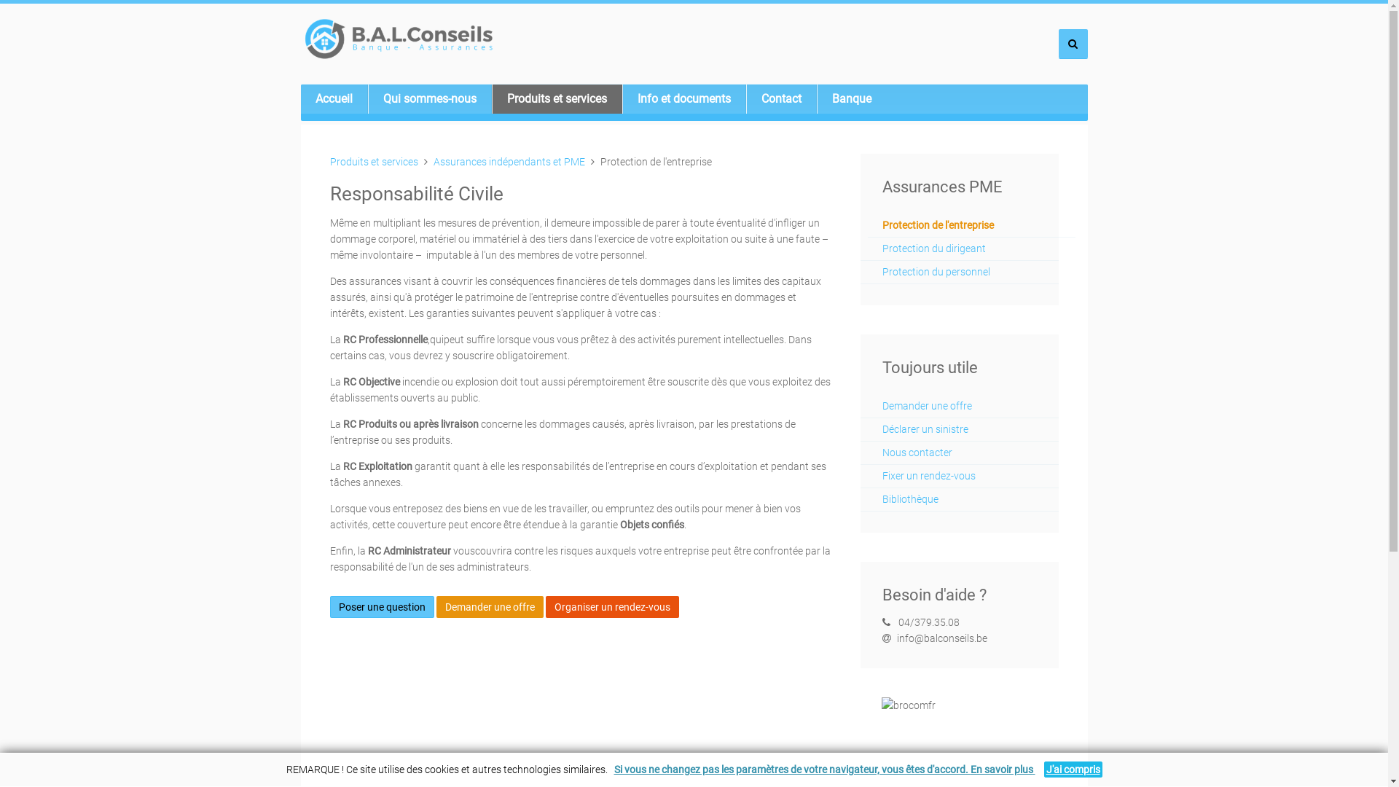  What do you see at coordinates (557, 99) in the screenshot?
I see `Produits et services` at bounding box center [557, 99].